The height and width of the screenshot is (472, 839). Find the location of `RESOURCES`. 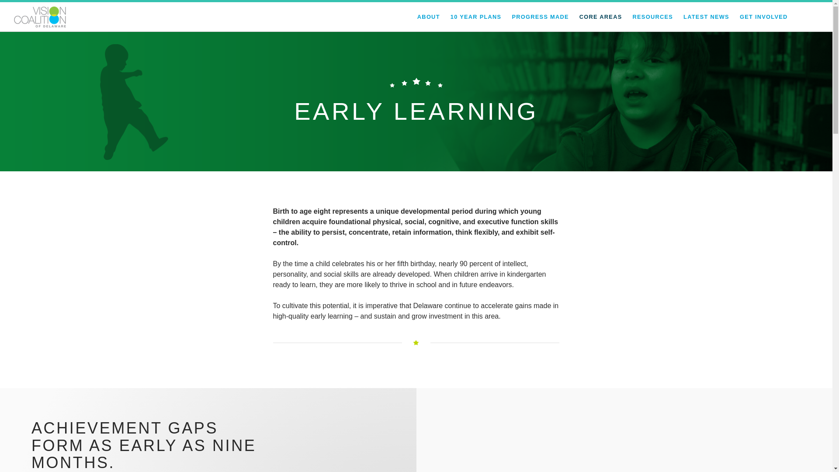

RESOURCES is located at coordinates (653, 17).